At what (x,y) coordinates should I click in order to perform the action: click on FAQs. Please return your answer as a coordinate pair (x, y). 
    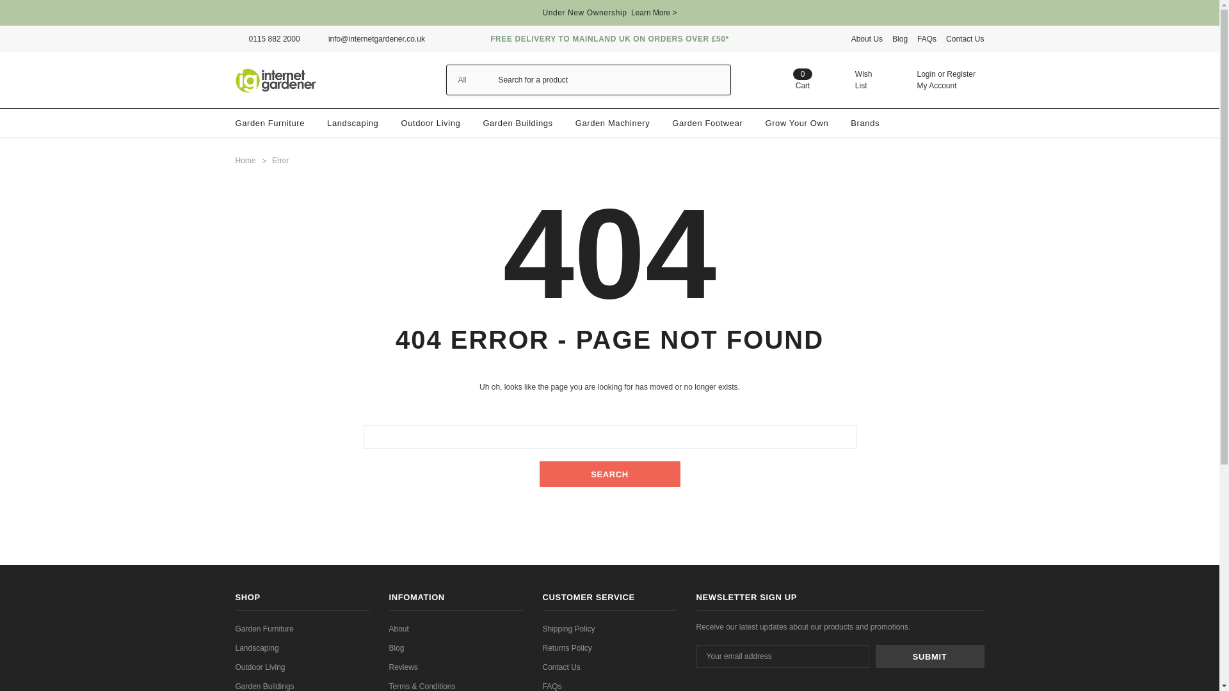
    Looking at the image, I should click on (852, 79).